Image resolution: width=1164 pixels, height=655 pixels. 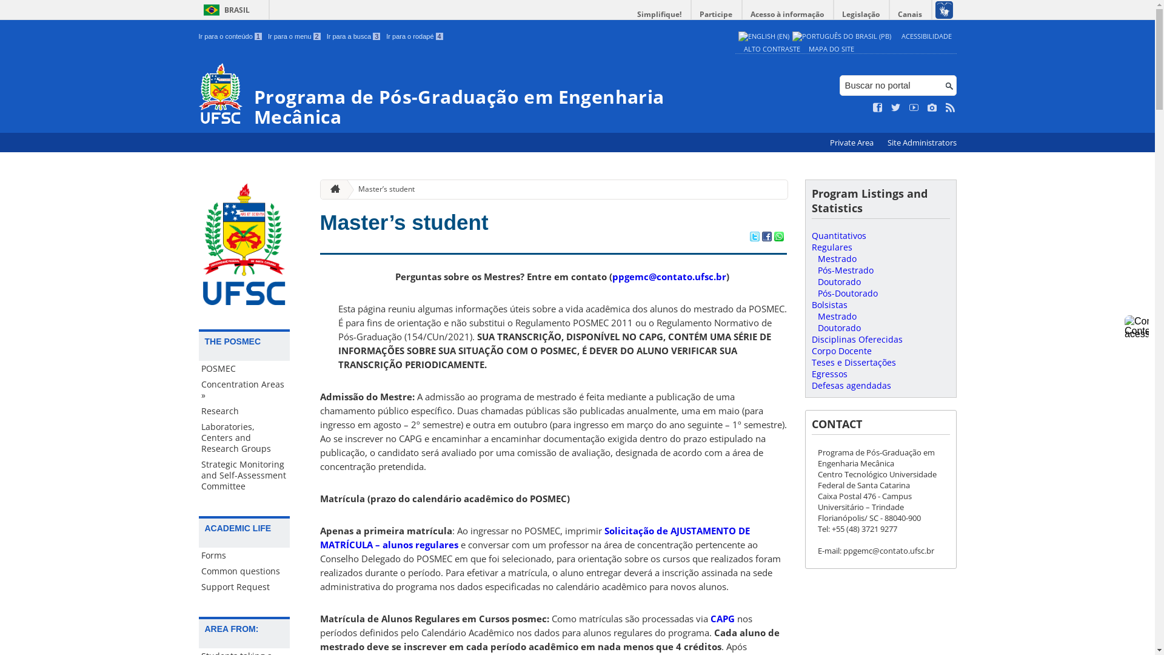 What do you see at coordinates (716, 15) in the screenshot?
I see `Participe` at bounding box center [716, 15].